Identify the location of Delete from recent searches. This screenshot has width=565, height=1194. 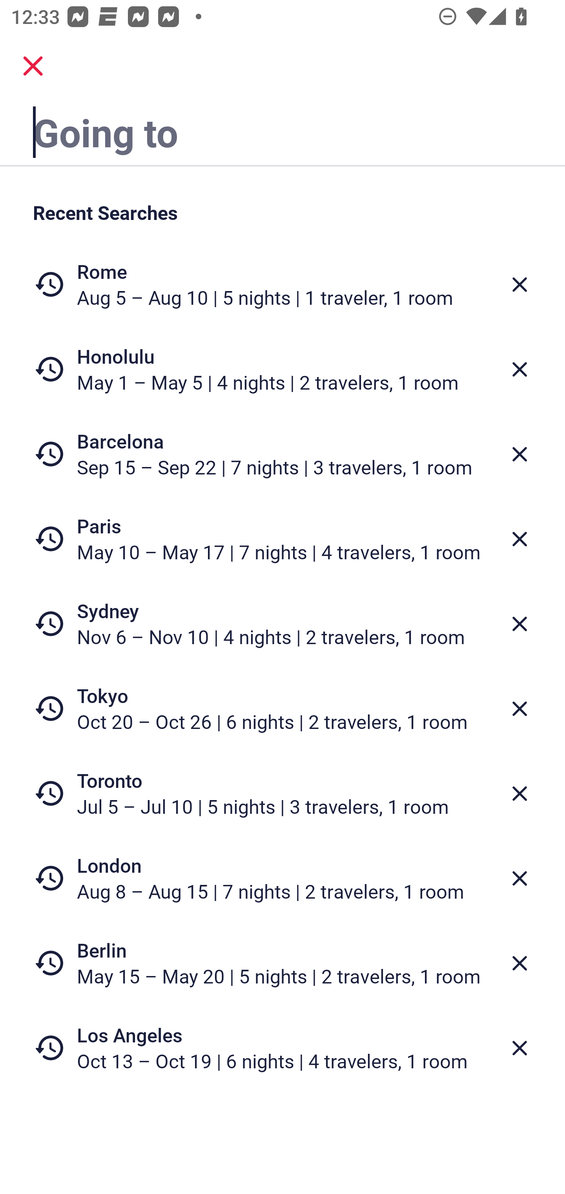
(519, 1048).